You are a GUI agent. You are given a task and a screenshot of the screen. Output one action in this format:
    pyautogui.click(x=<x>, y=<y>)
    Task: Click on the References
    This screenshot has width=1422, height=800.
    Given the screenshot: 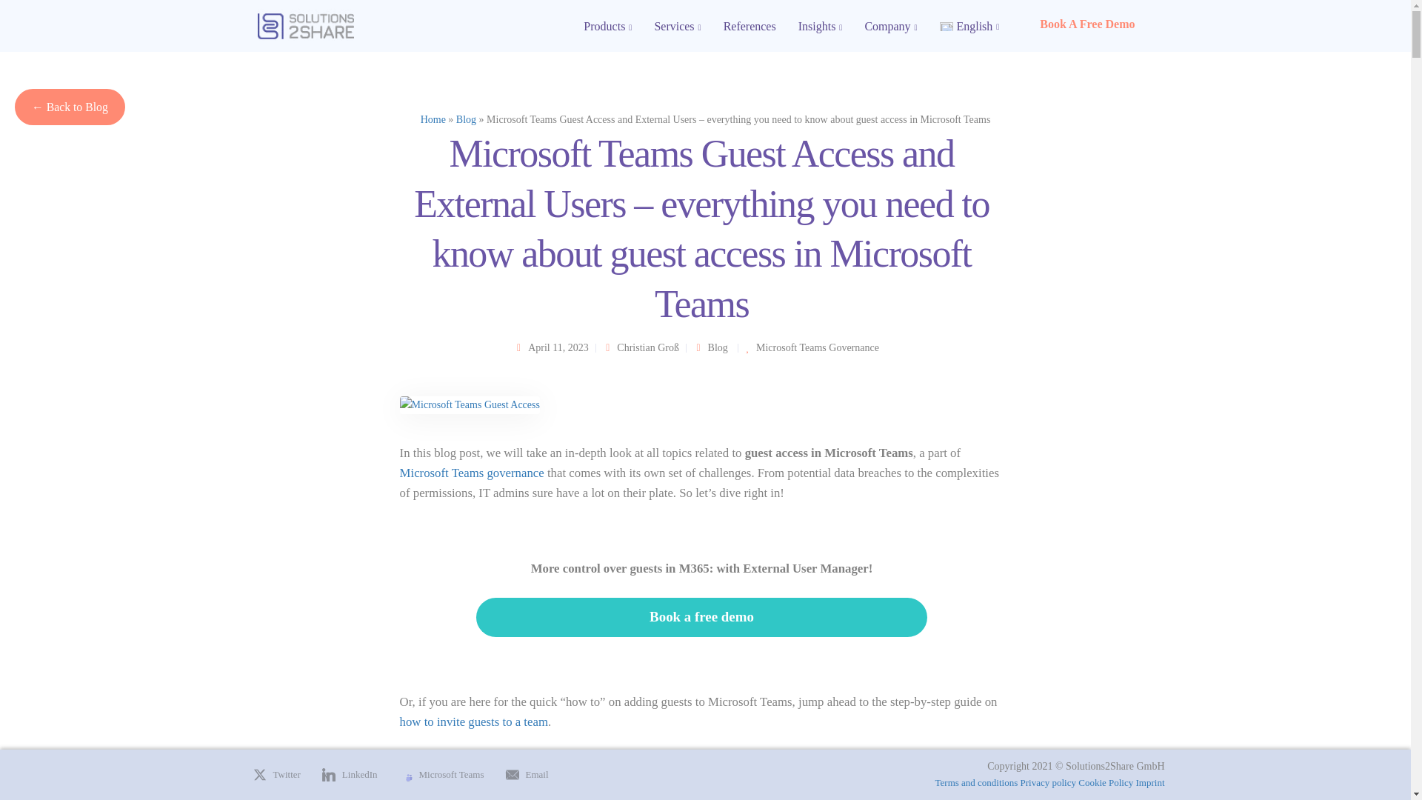 What is the action you would take?
    pyautogui.click(x=750, y=26)
    